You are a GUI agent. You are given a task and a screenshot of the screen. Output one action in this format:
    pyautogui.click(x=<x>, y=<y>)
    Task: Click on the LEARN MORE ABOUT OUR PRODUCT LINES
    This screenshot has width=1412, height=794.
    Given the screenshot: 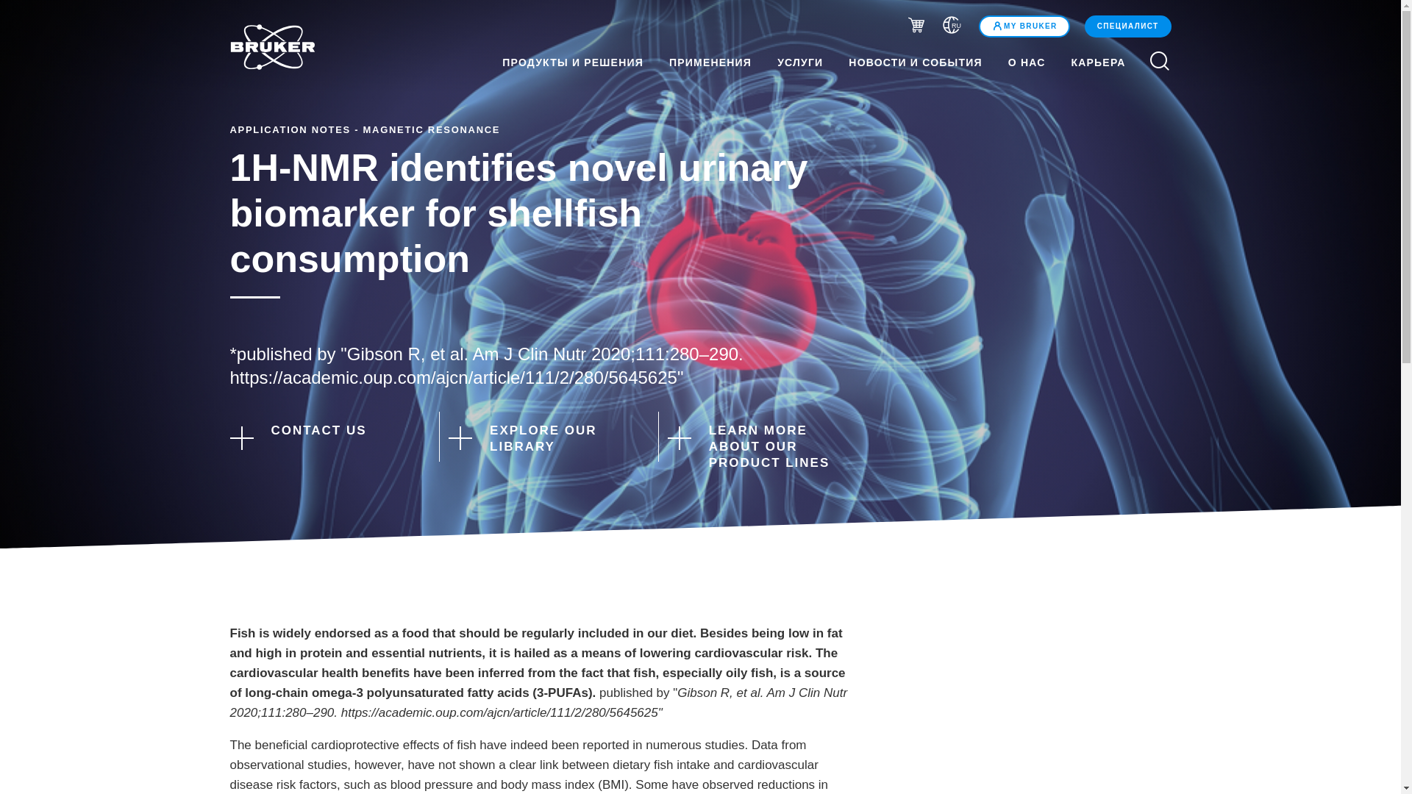 What is the action you would take?
    pyautogui.click(x=759, y=447)
    